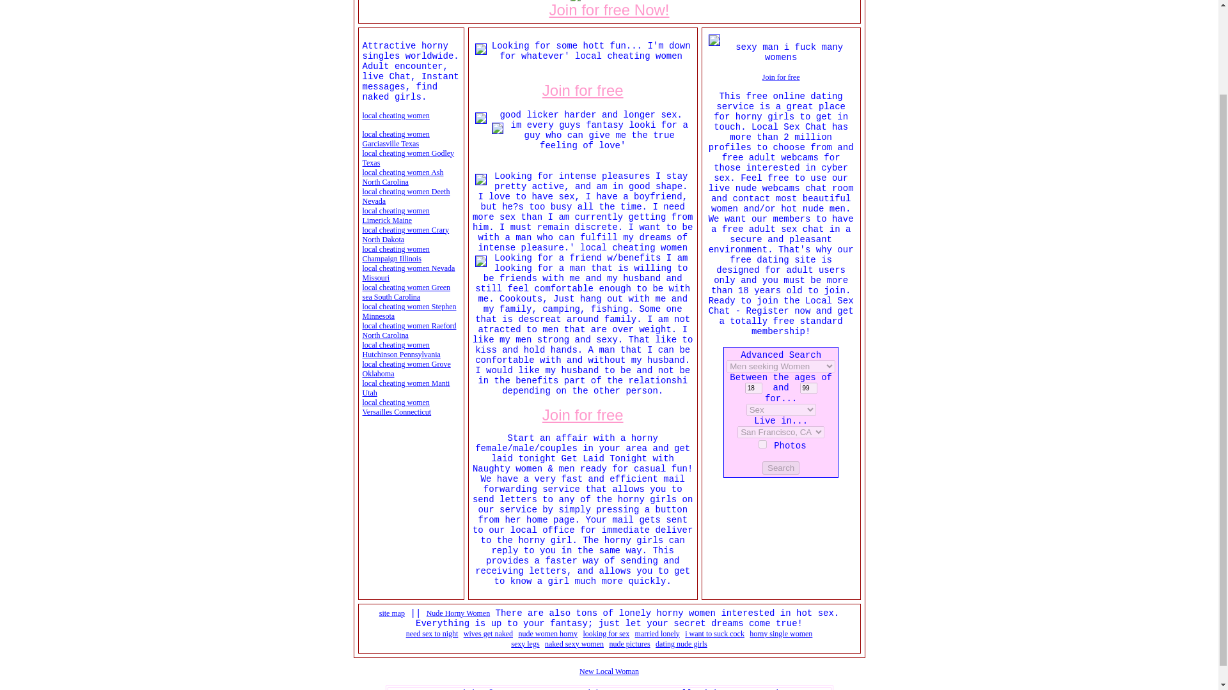 The width and height of the screenshot is (1228, 690). Describe the element at coordinates (392, 613) in the screenshot. I see `site map` at that location.